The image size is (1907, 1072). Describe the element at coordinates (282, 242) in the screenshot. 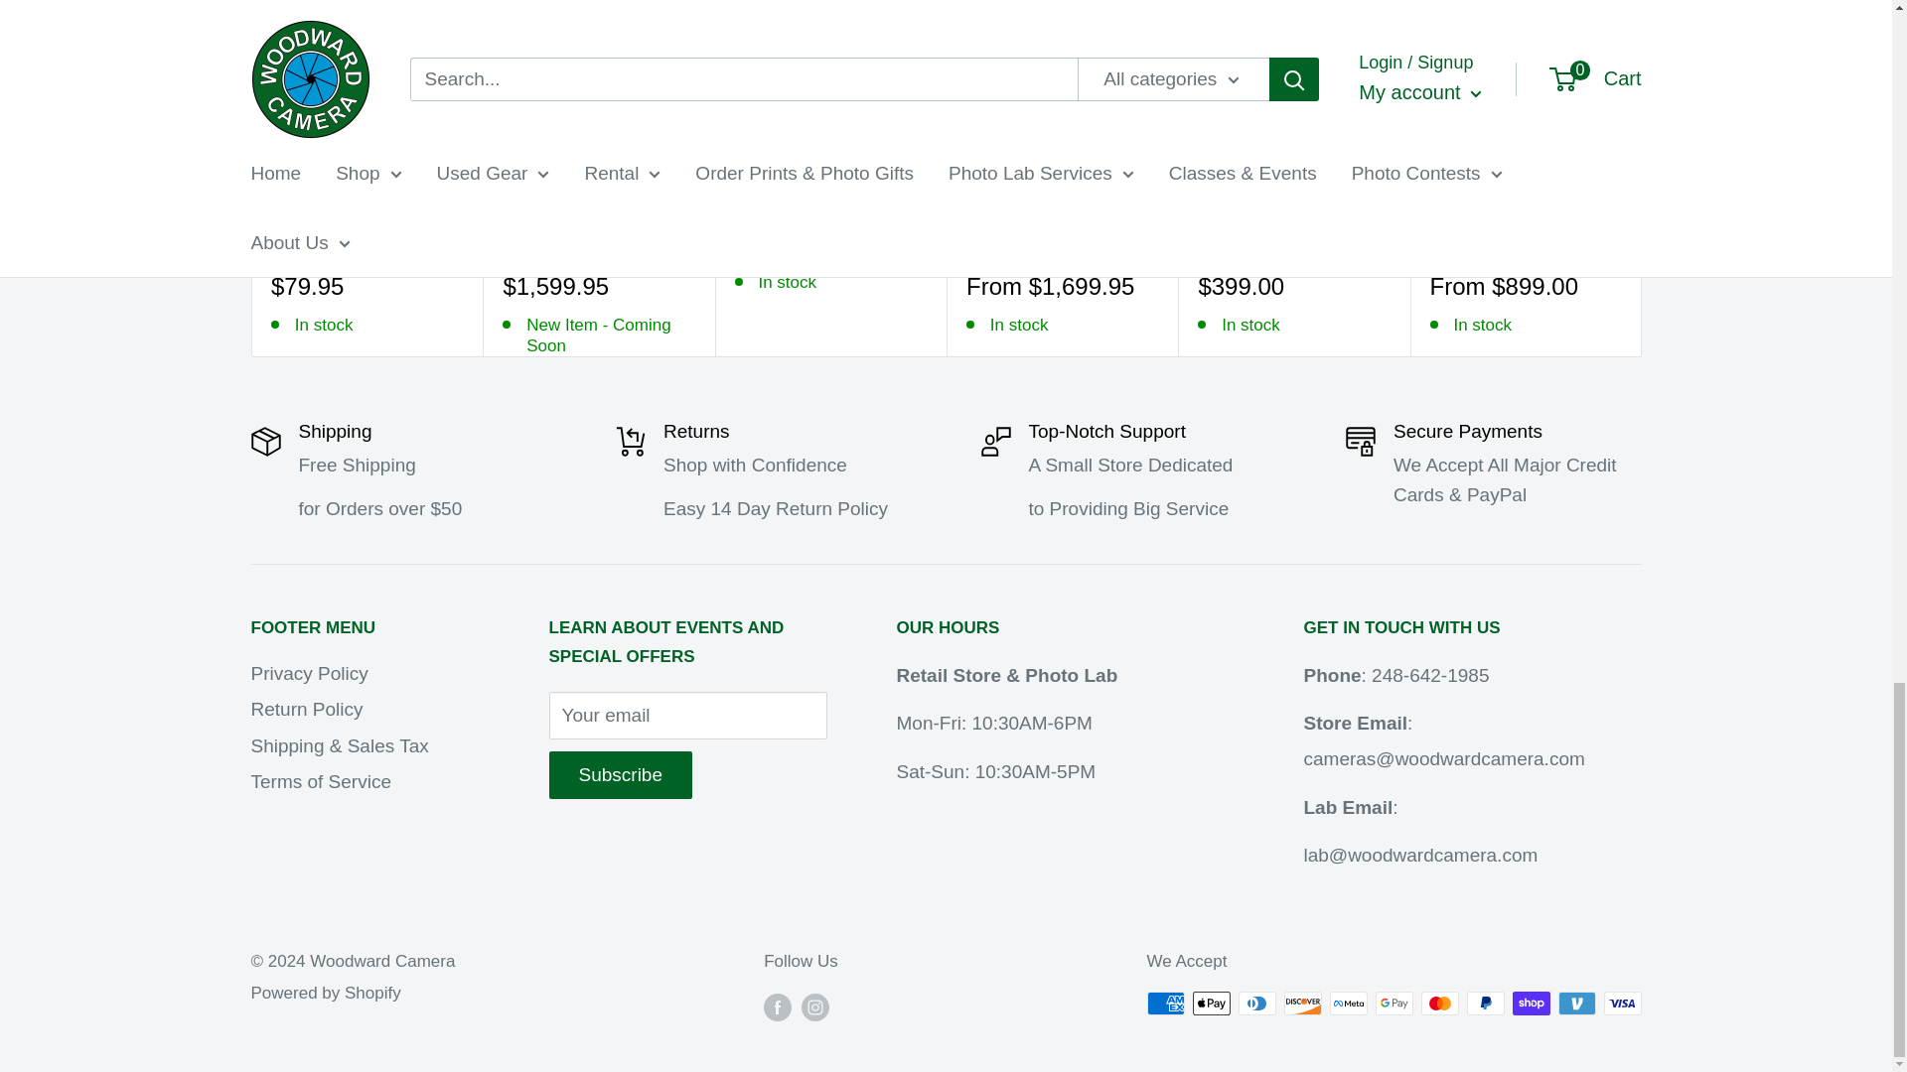

I see `Blossom Pink` at that location.